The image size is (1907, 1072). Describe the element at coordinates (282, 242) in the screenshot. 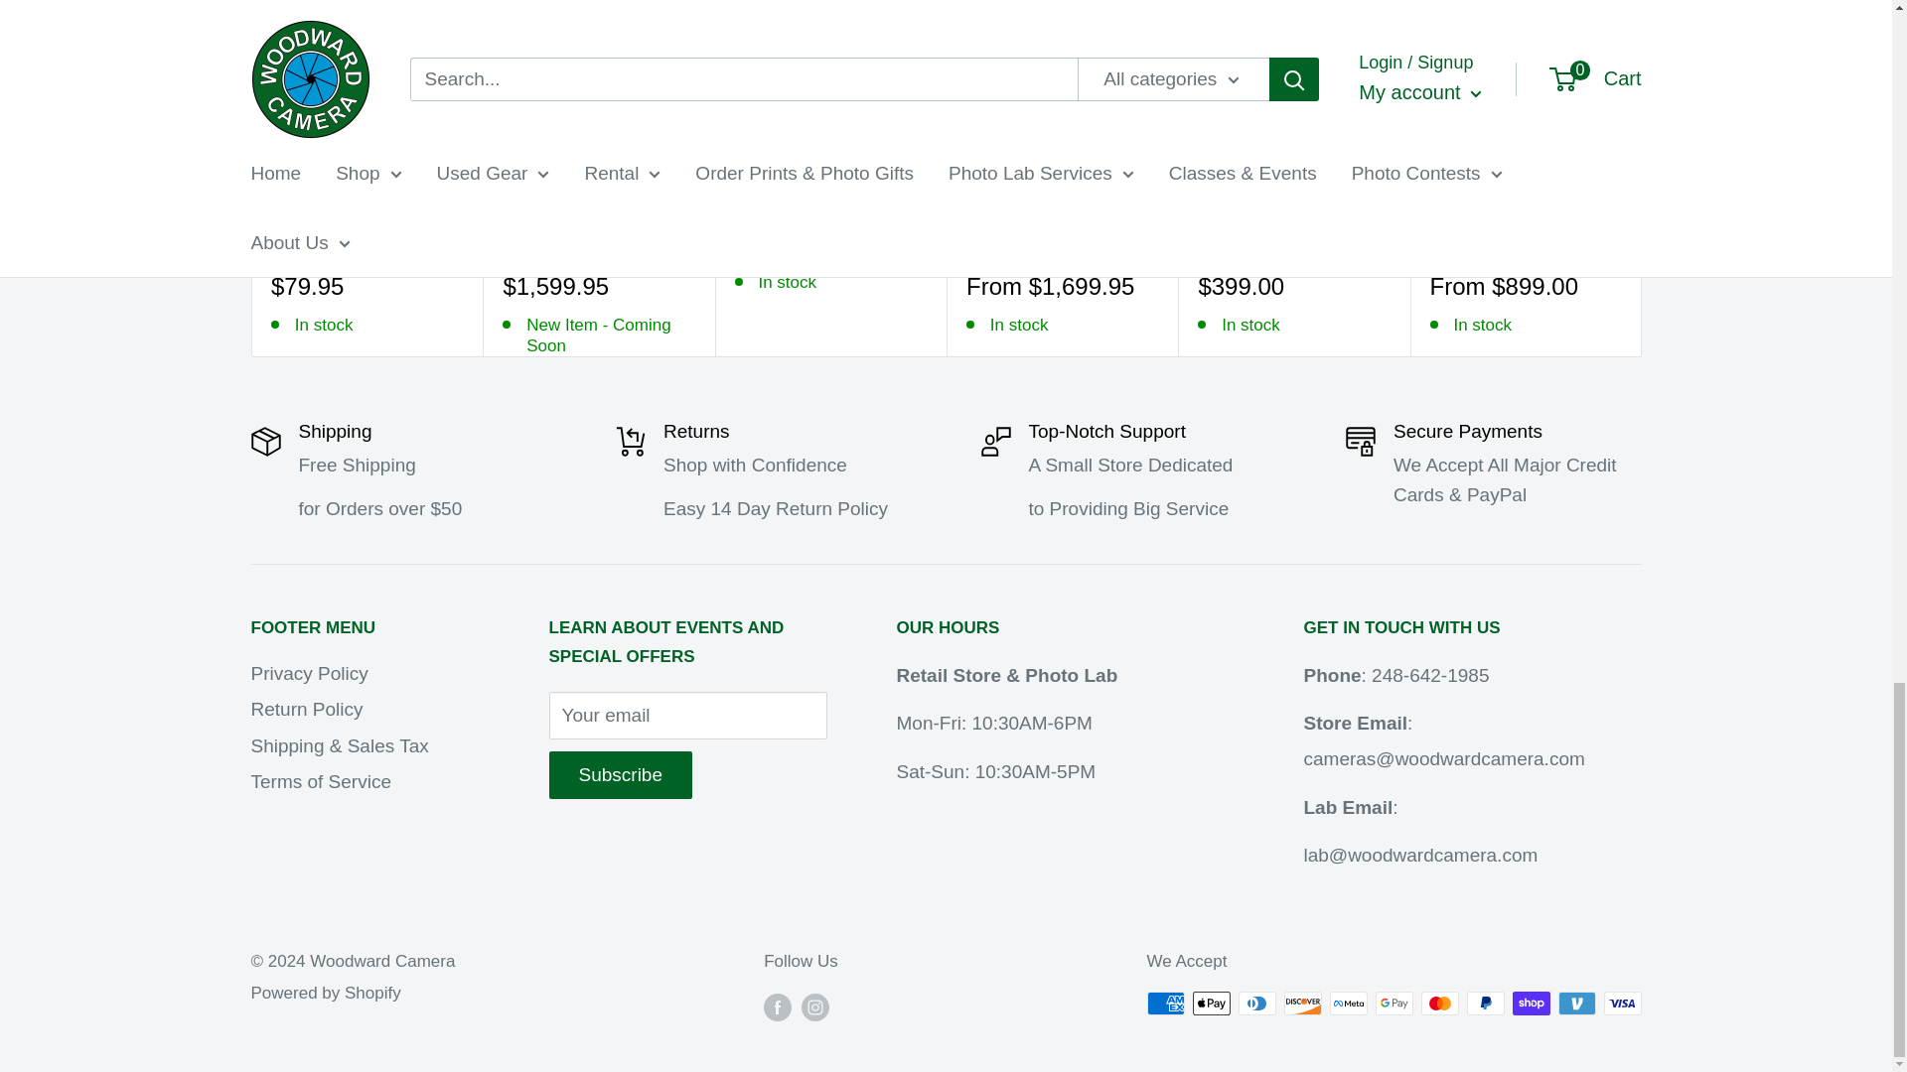

I see `Blossom Pink` at that location.